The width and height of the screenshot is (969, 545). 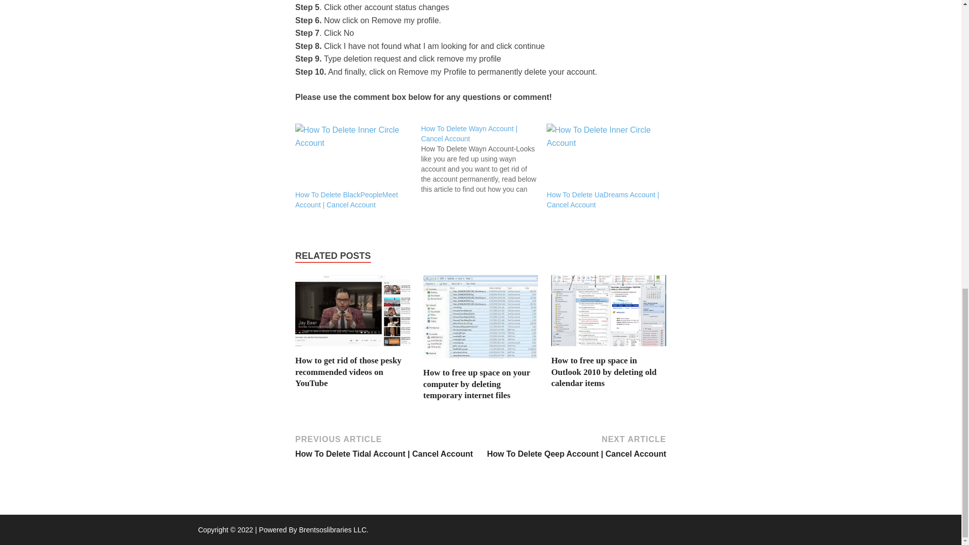 I want to click on How to get rid of those pesky recommended videos on YouTube, so click(x=348, y=371).